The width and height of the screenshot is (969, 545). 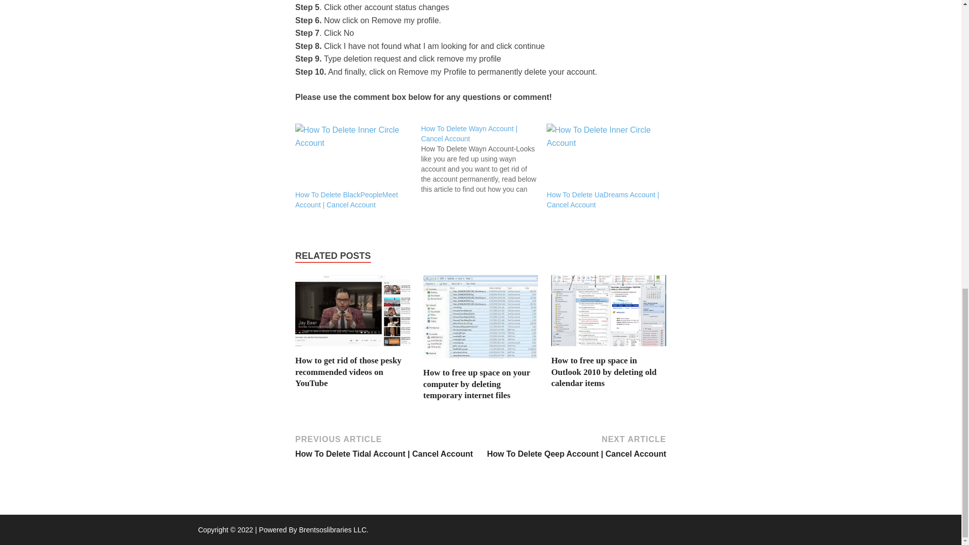 I want to click on How to get rid of those pesky recommended videos on YouTube, so click(x=348, y=371).